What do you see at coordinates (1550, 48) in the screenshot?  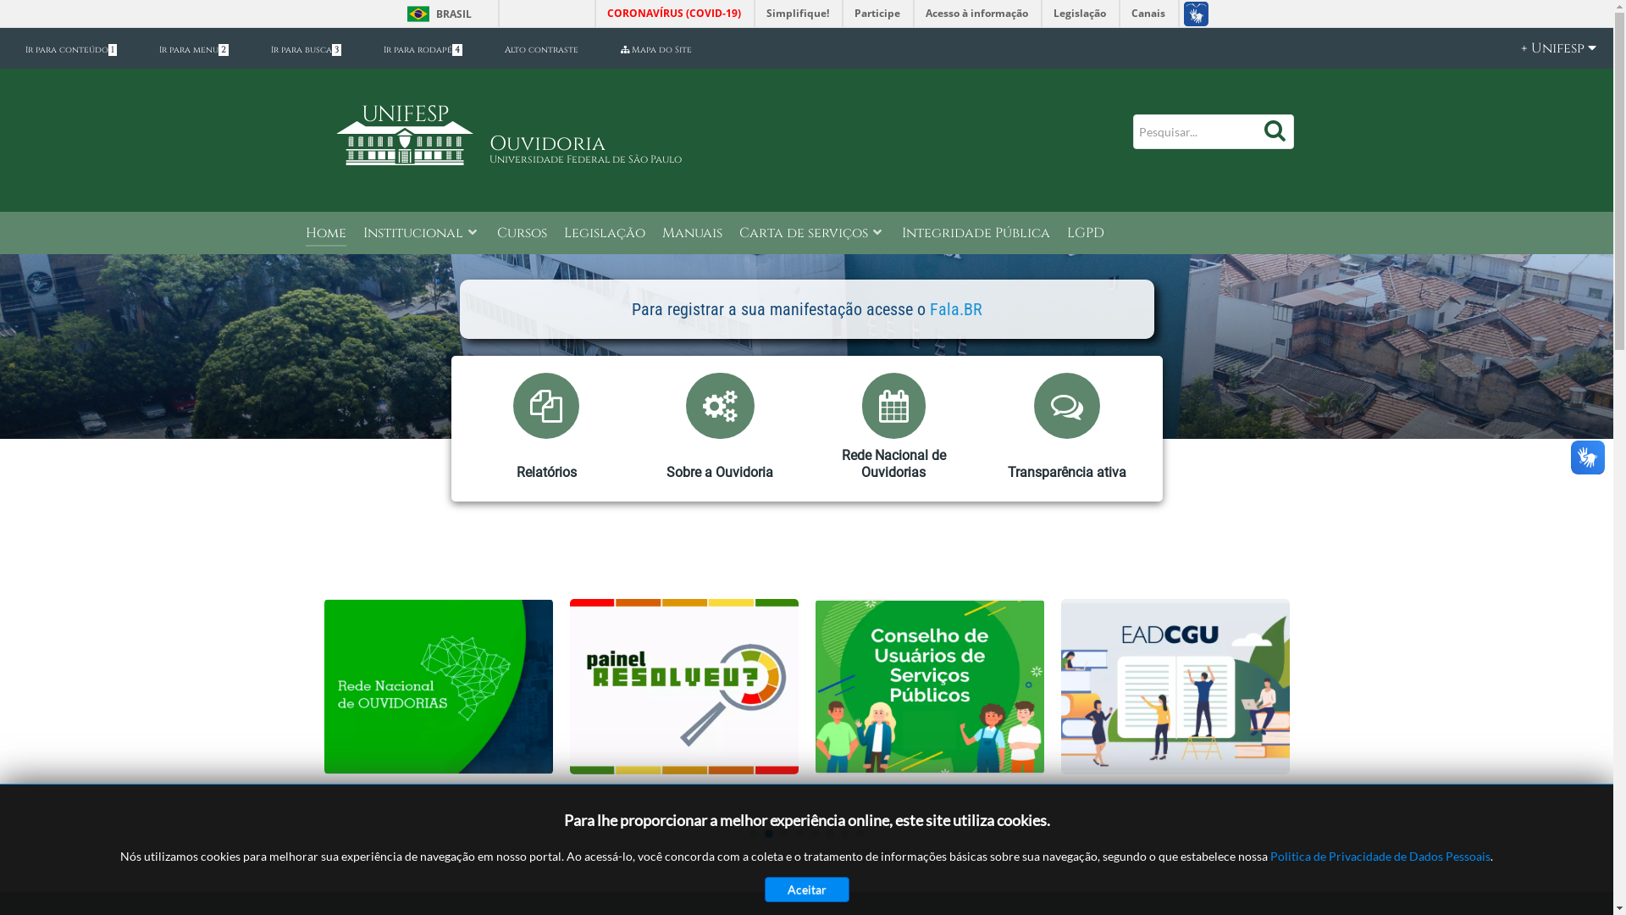 I see `+ Unifesp` at bounding box center [1550, 48].